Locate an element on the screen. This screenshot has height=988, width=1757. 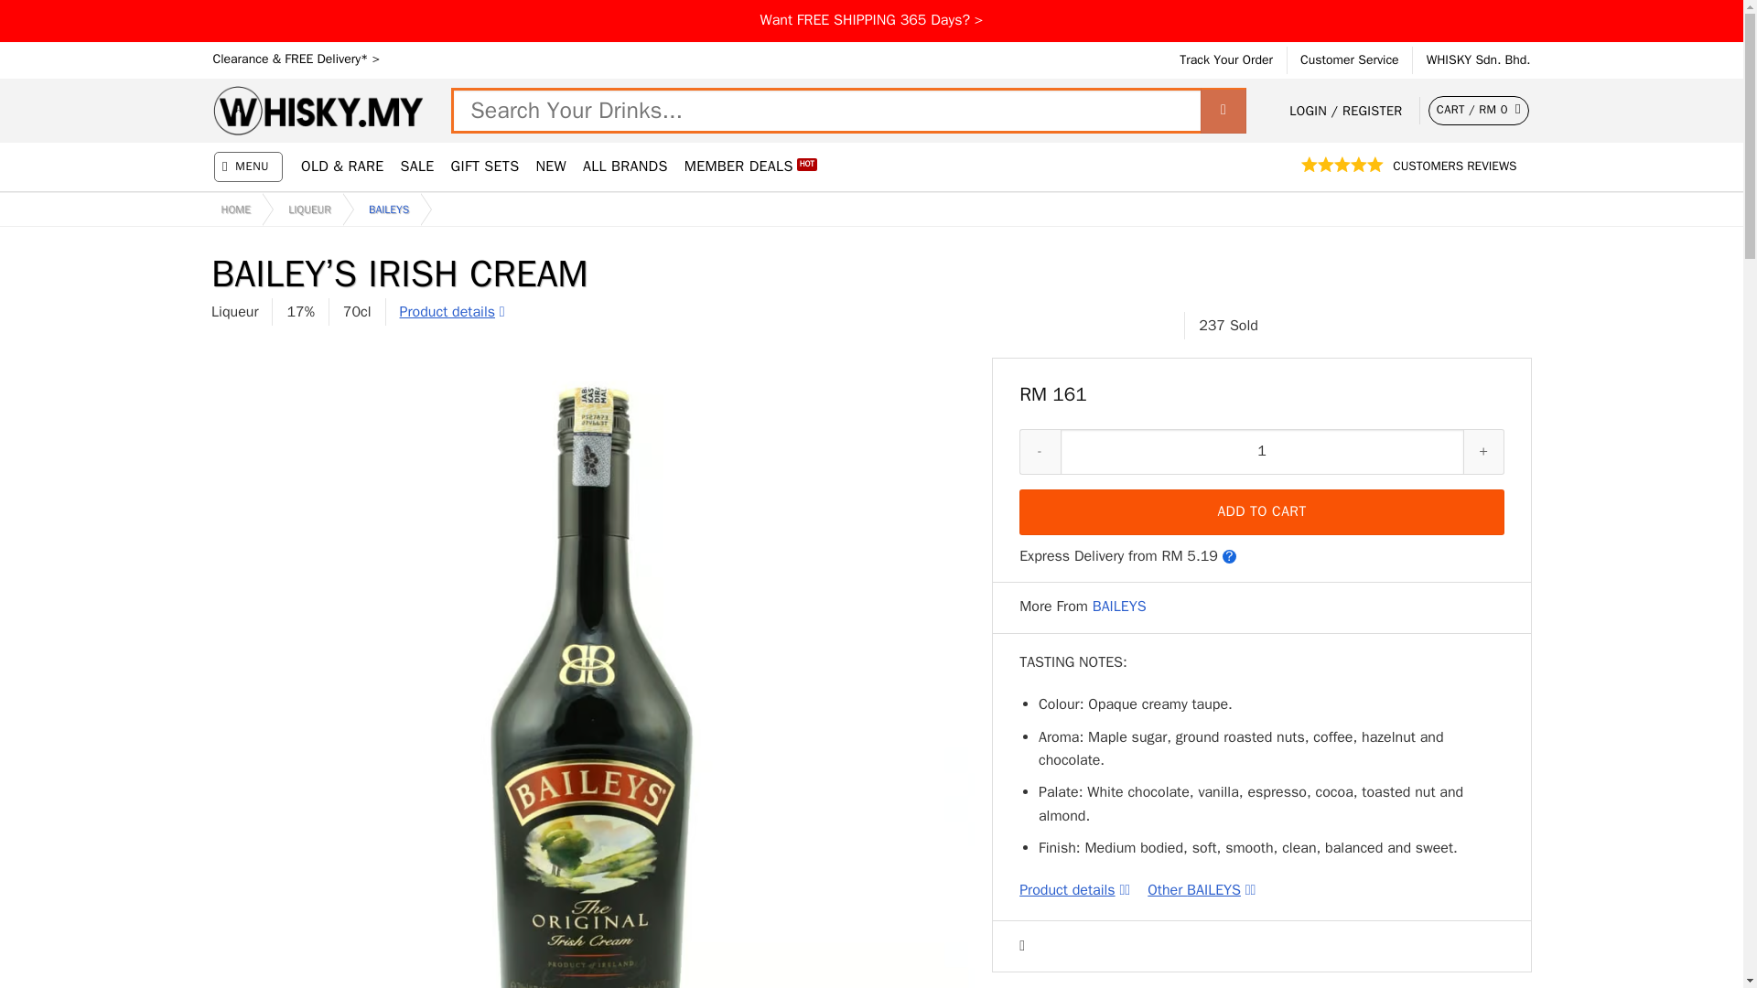
MEMBER DEALS is located at coordinates (750, 166).